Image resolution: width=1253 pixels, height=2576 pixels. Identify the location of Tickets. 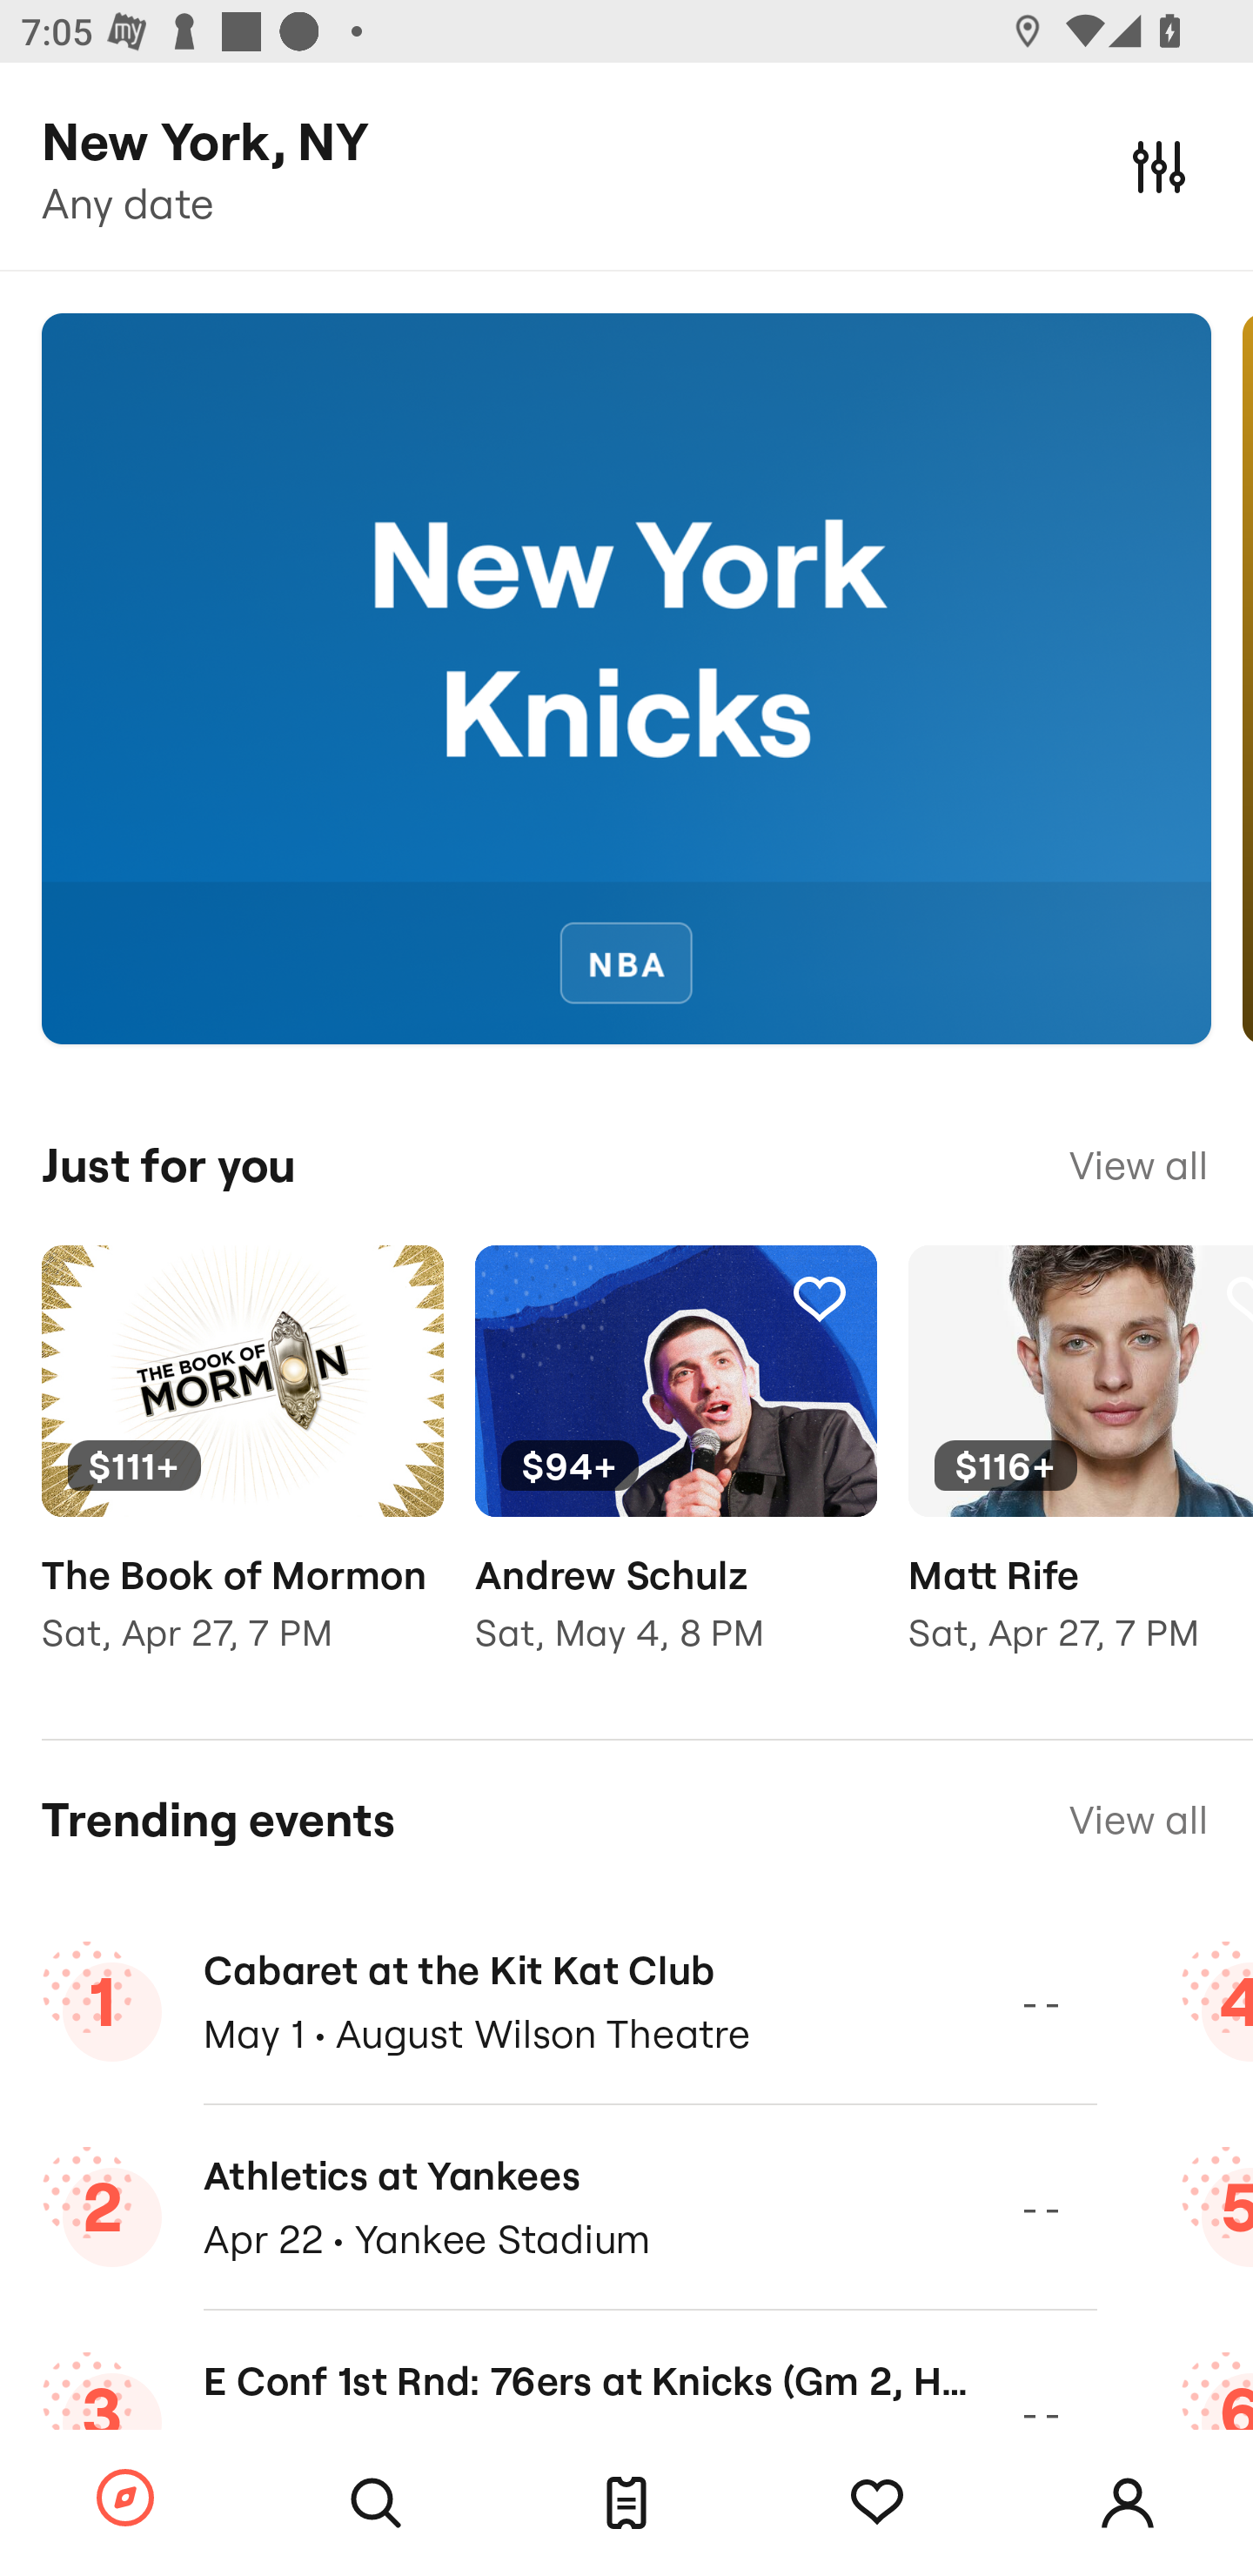
(626, 2503).